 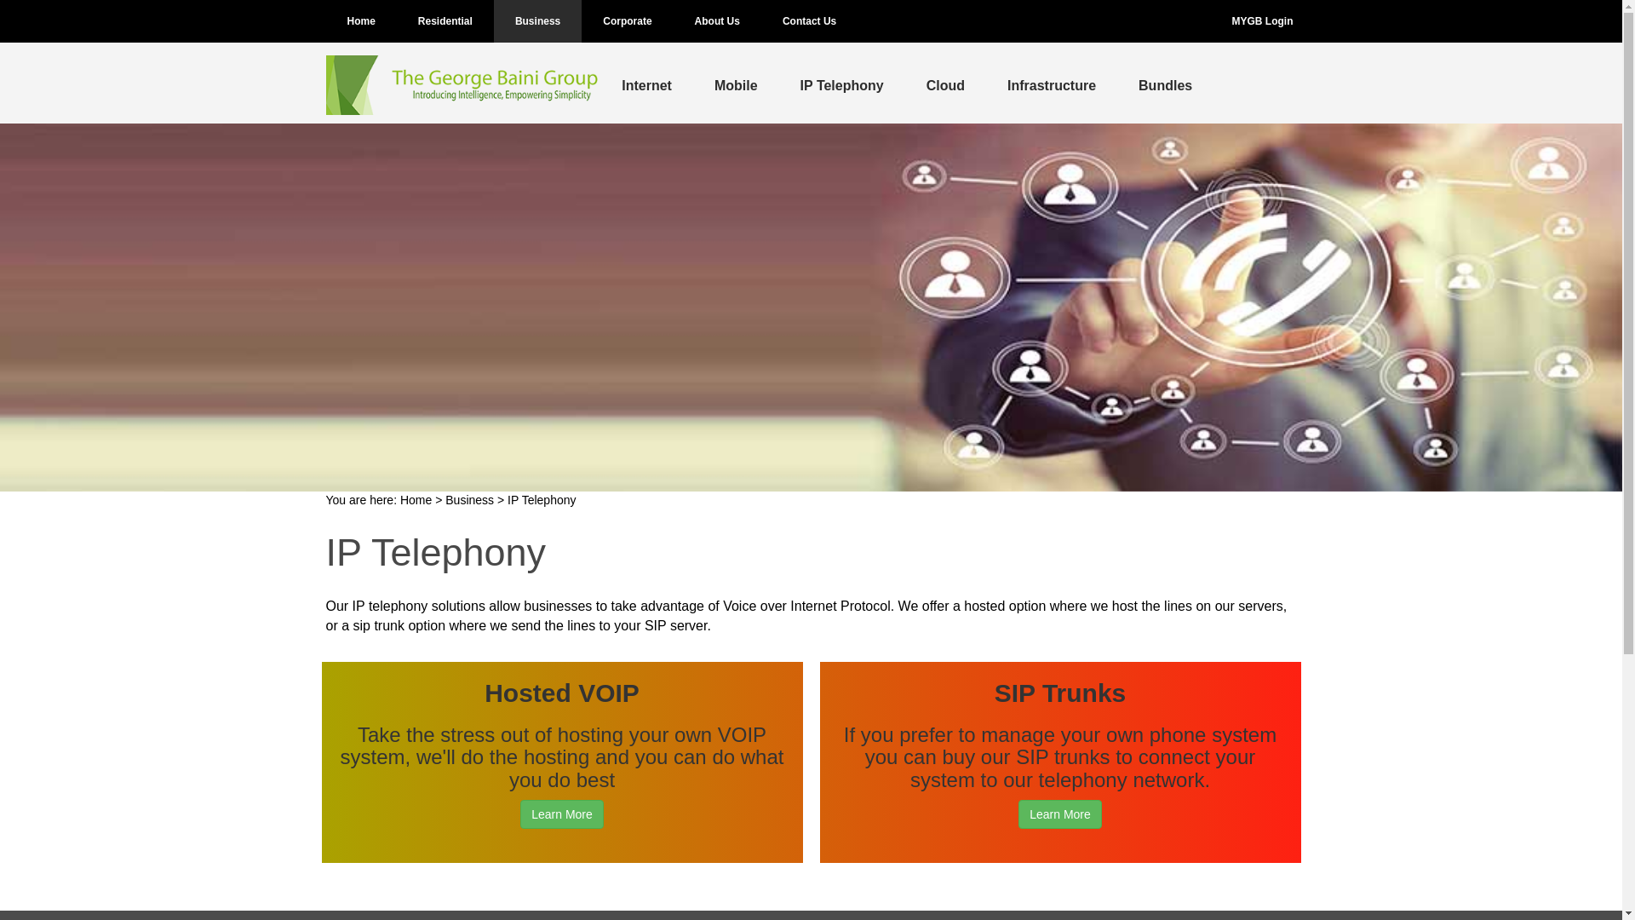 What do you see at coordinates (842, 83) in the screenshot?
I see `IP Telephony` at bounding box center [842, 83].